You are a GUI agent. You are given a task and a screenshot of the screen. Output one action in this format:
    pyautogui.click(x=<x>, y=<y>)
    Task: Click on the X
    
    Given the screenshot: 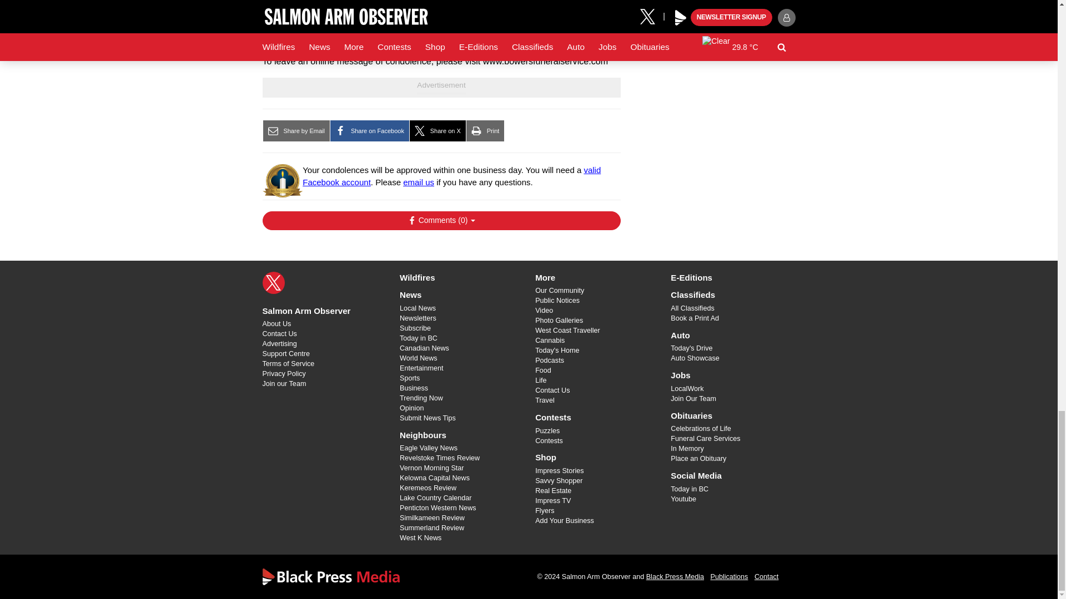 What is the action you would take?
    pyautogui.click(x=273, y=283)
    